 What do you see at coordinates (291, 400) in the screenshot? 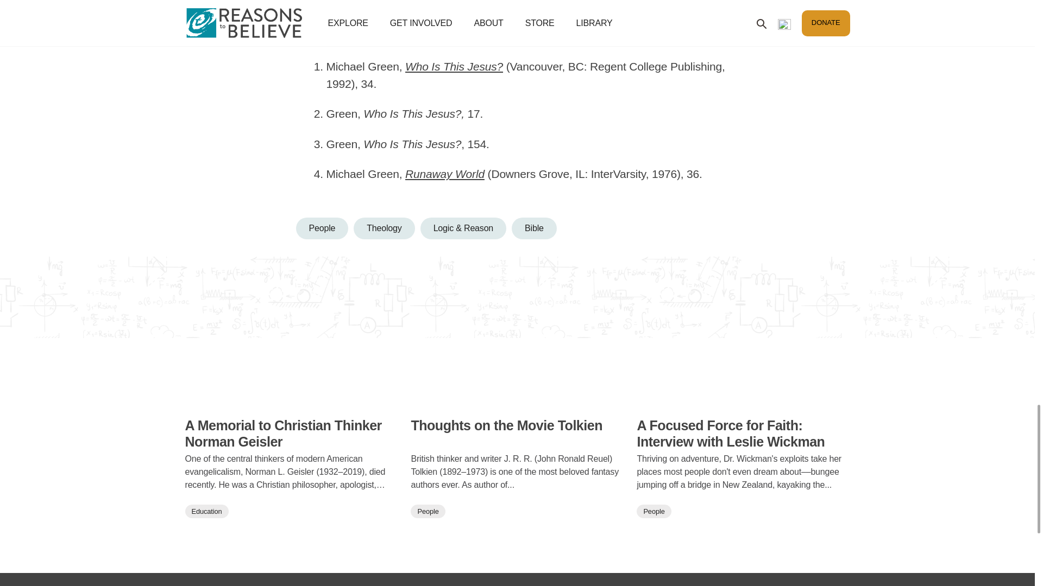
I see `A Memorial to Christian Thinker Norman Geisler` at bounding box center [291, 400].